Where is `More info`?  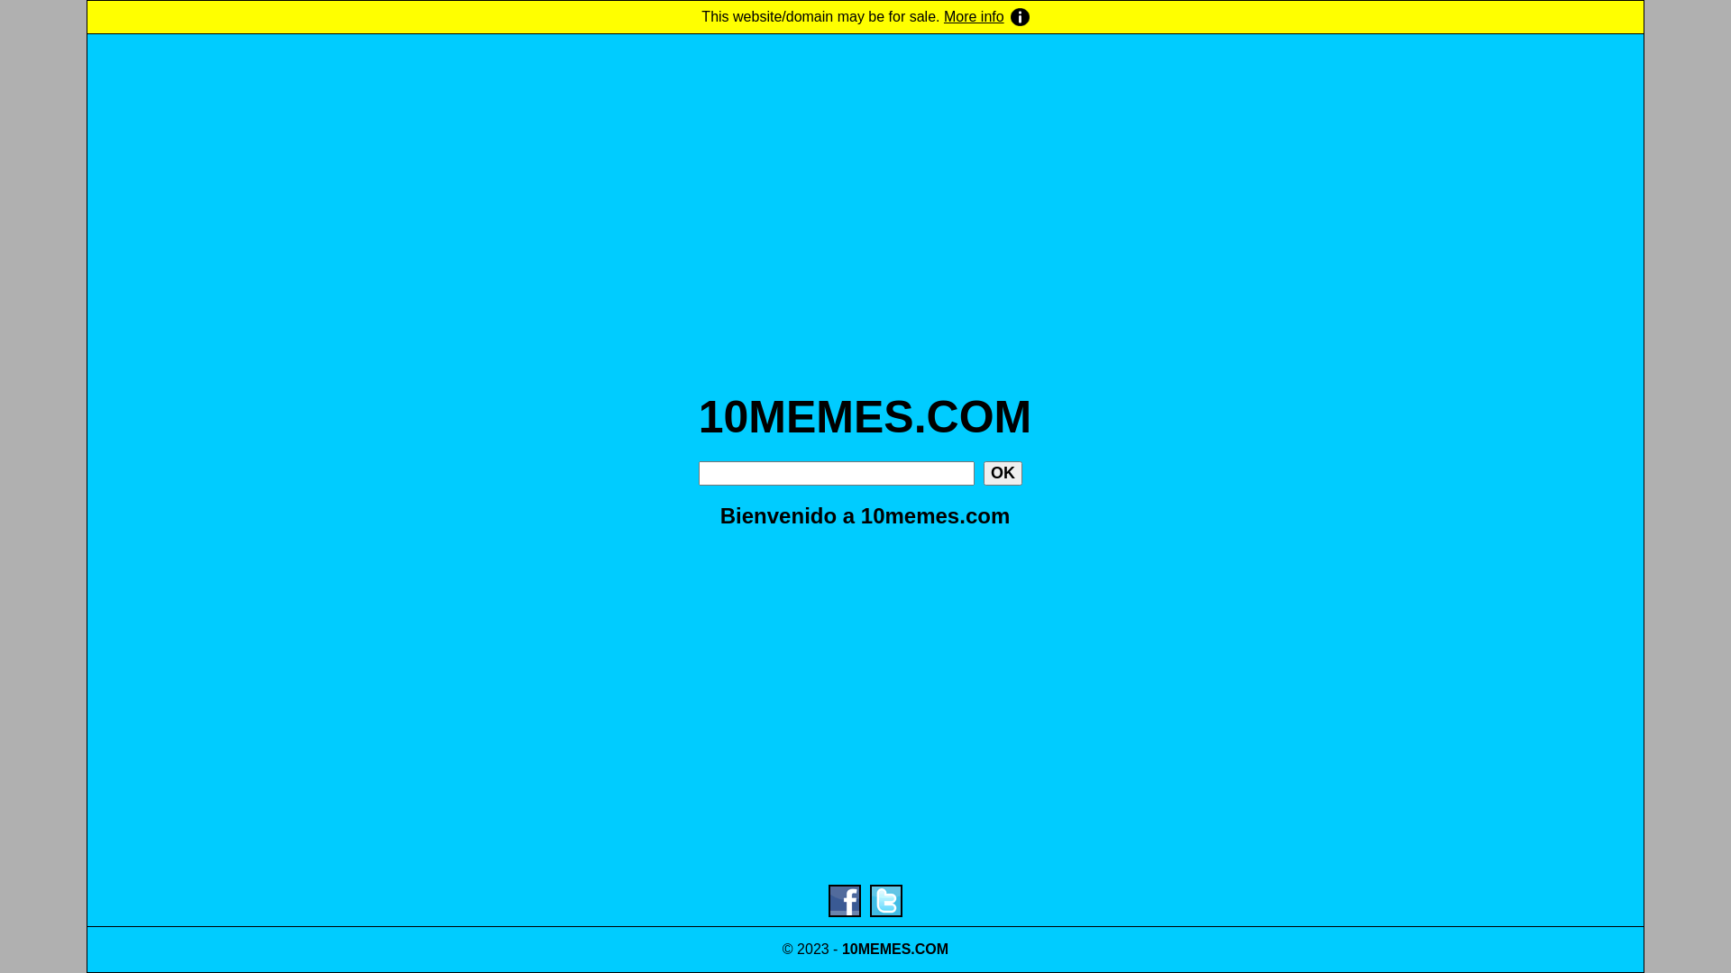
More info is located at coordinates (986, 16).